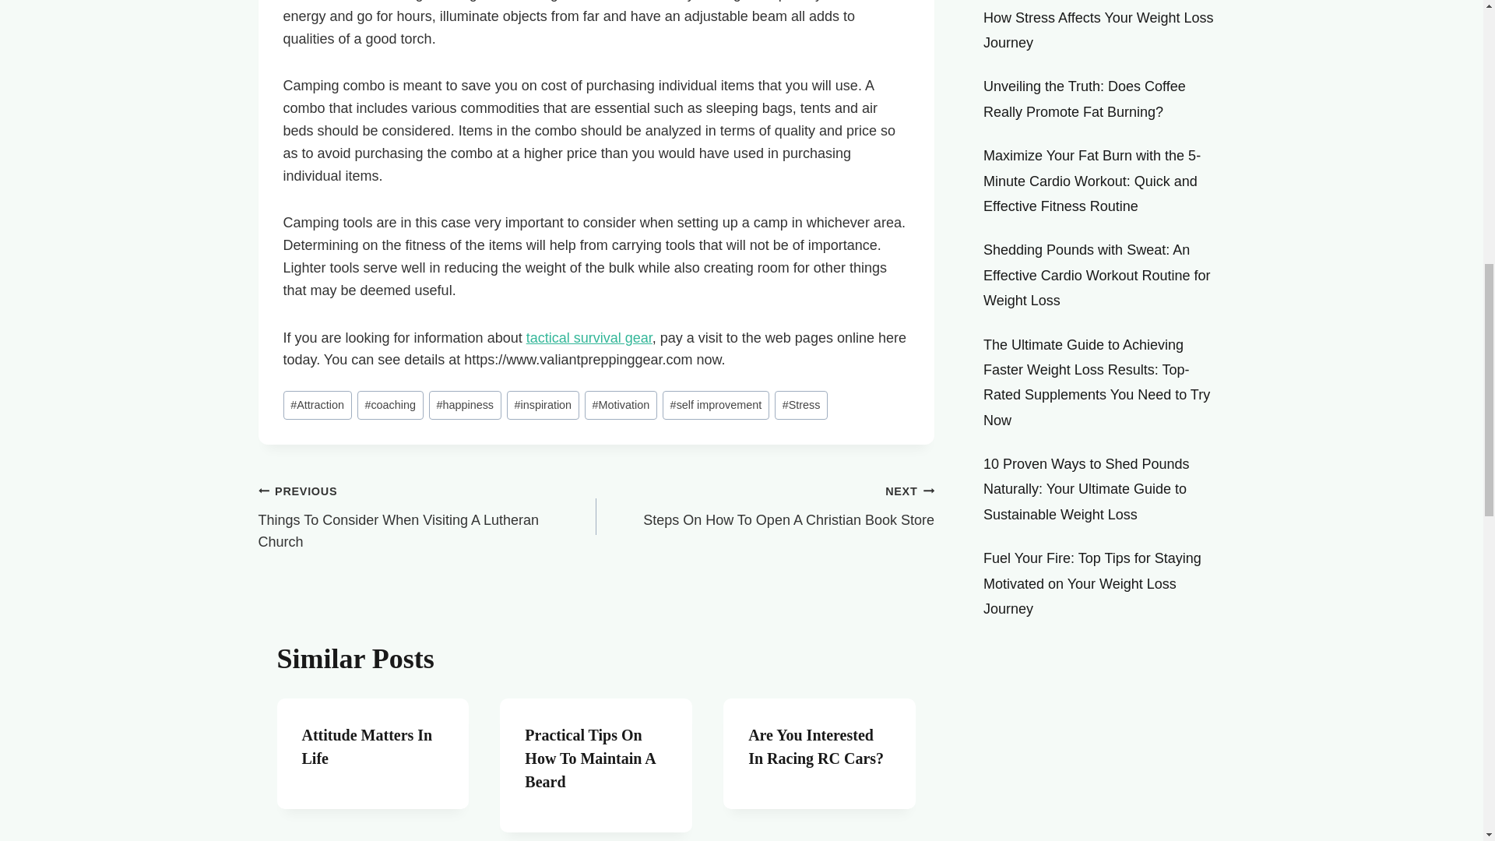 The width and height of the screenshot is (1495, 841). Describe the element at coordinates (800, 405) in the screenshot. I see `Stress` at that location.